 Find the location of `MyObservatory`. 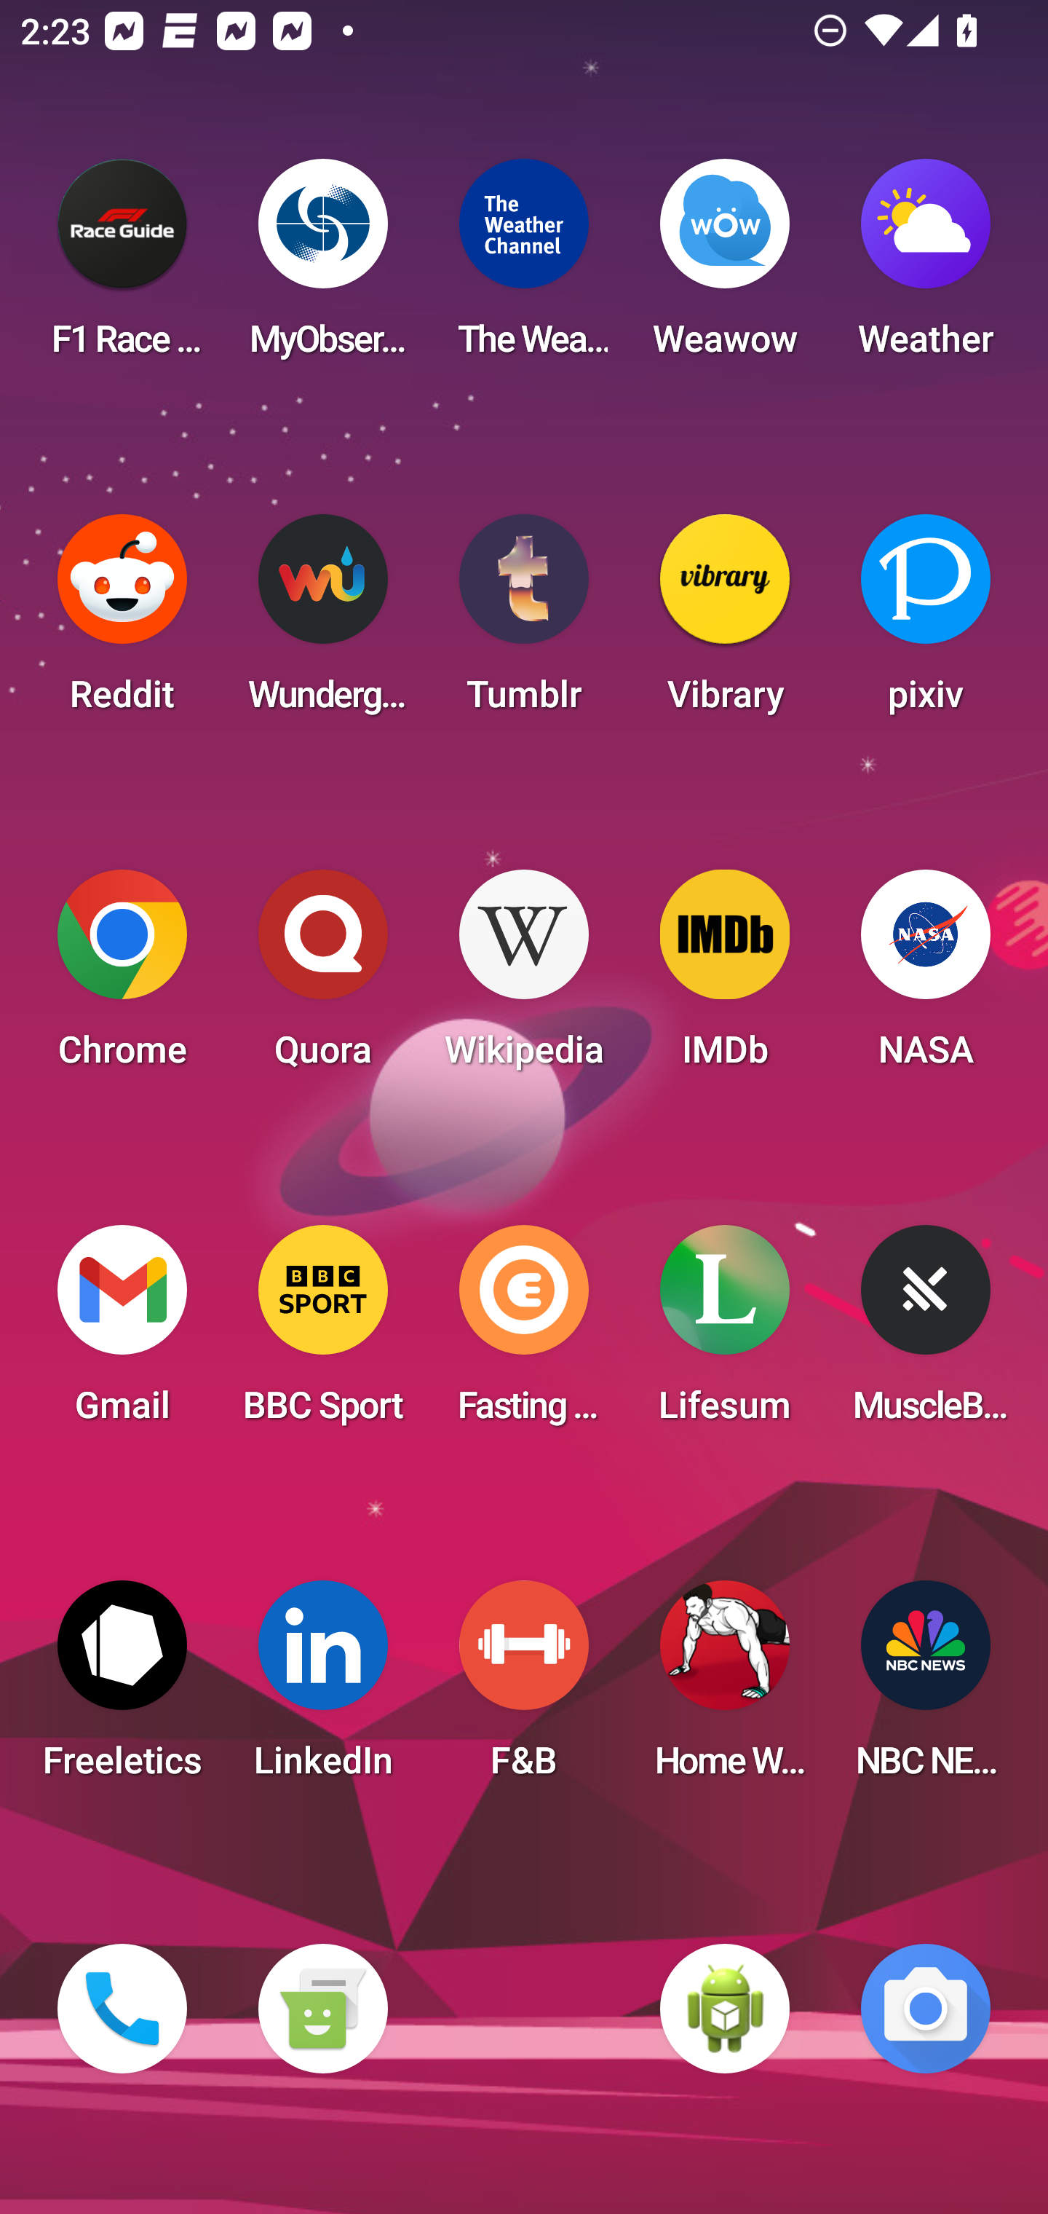

MyObservatory is located at coordinates (322, 267).